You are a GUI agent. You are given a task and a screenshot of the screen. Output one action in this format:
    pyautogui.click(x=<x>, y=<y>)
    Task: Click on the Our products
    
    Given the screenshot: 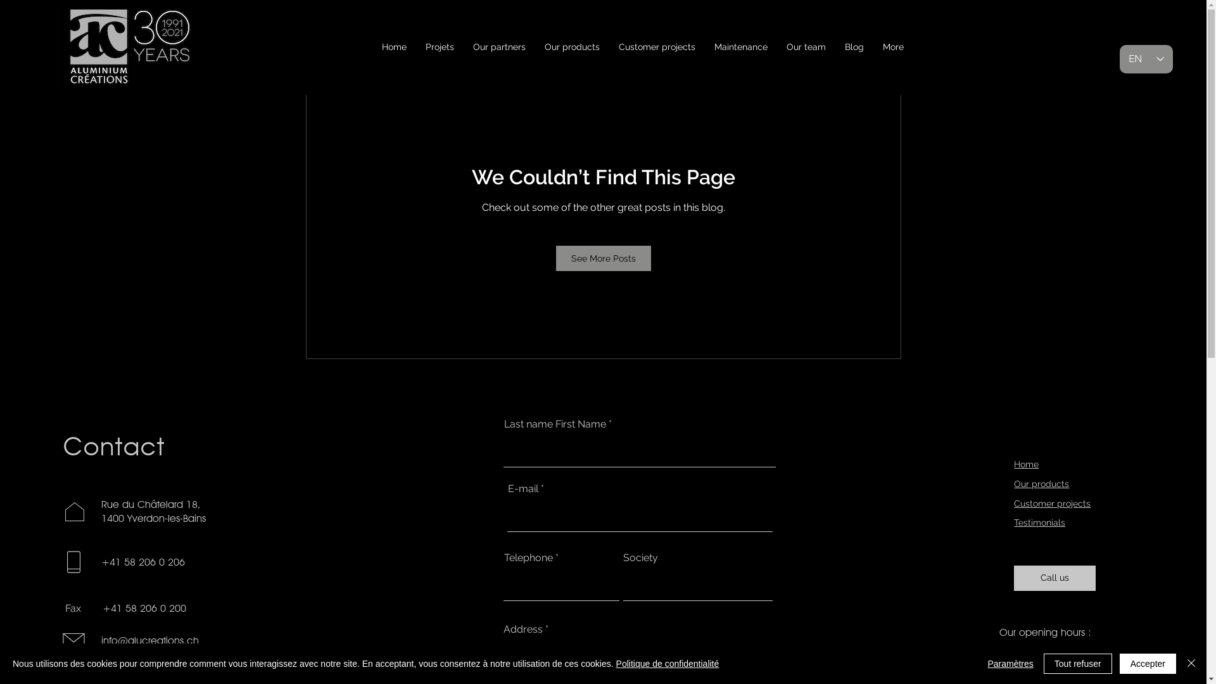 What is the action you would take?
    pyautogui.click(x=1041, y=484)
    